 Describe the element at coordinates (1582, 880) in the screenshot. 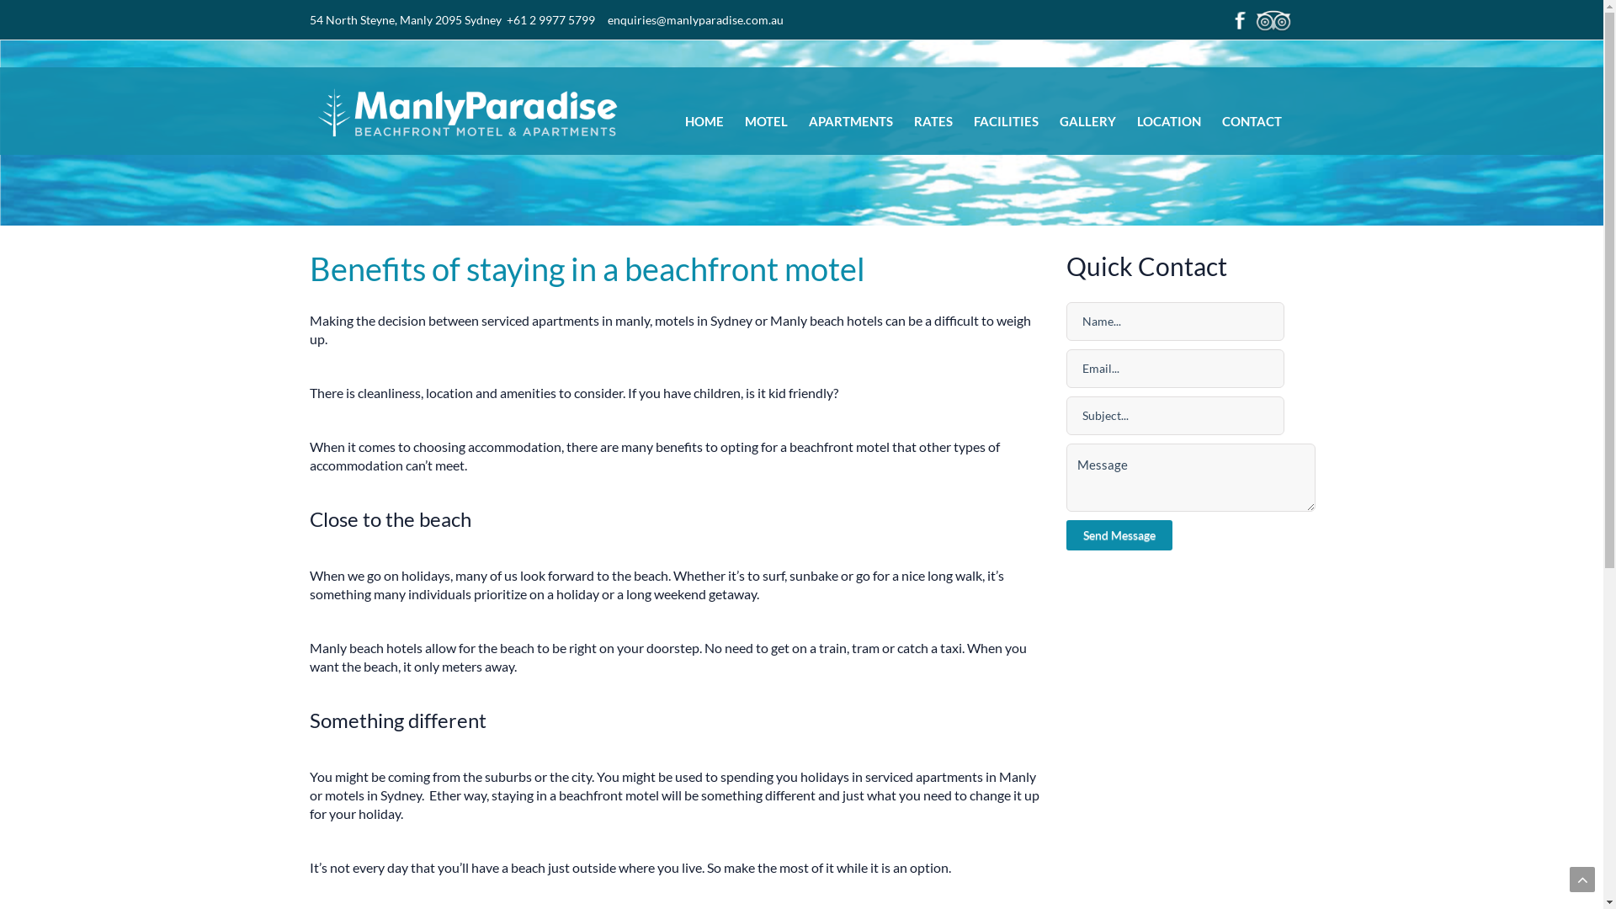

I see `Goto Top` at that location.